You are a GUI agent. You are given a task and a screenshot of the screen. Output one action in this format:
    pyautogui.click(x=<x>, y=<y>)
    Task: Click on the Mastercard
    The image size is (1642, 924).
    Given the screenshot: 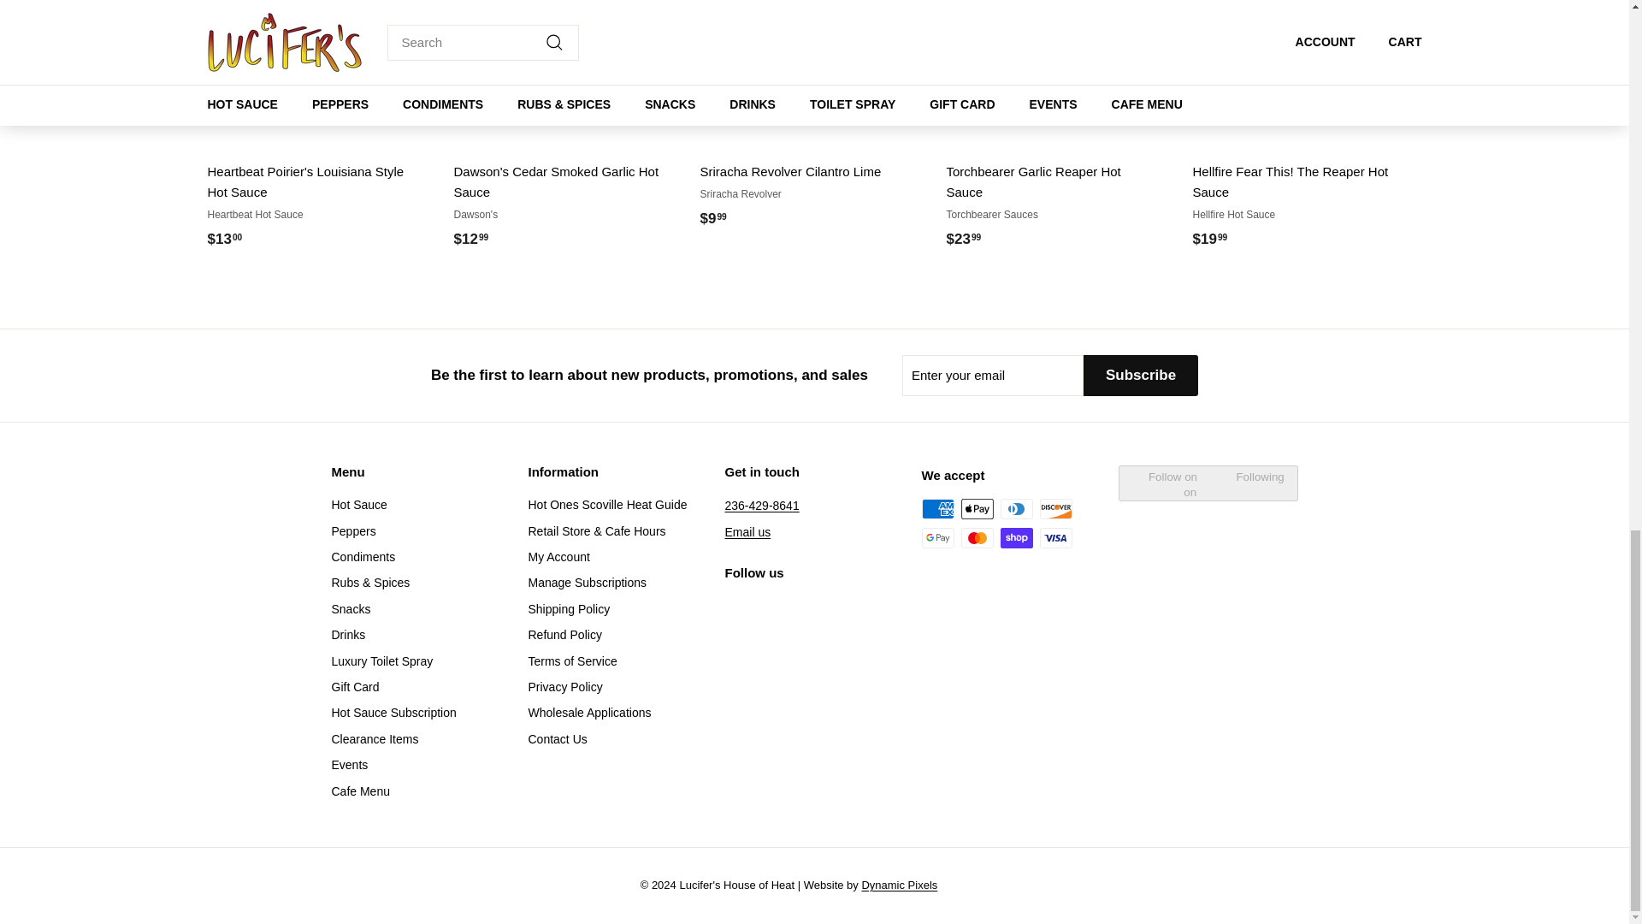 What is the action you would take?
    pyautogui.click(x=977, y=537)
    